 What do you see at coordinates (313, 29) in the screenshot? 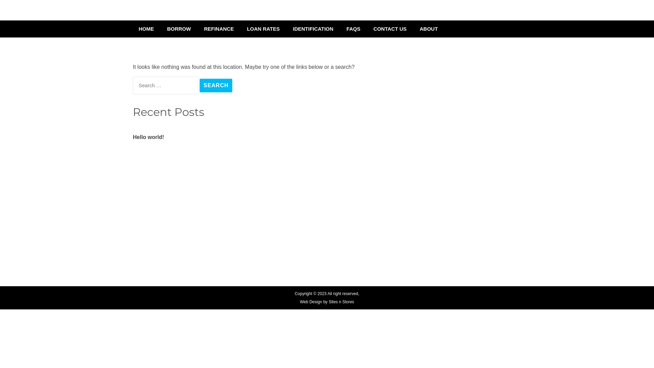
I see `IDENTIFICATION` at bounding box center [313, 29].